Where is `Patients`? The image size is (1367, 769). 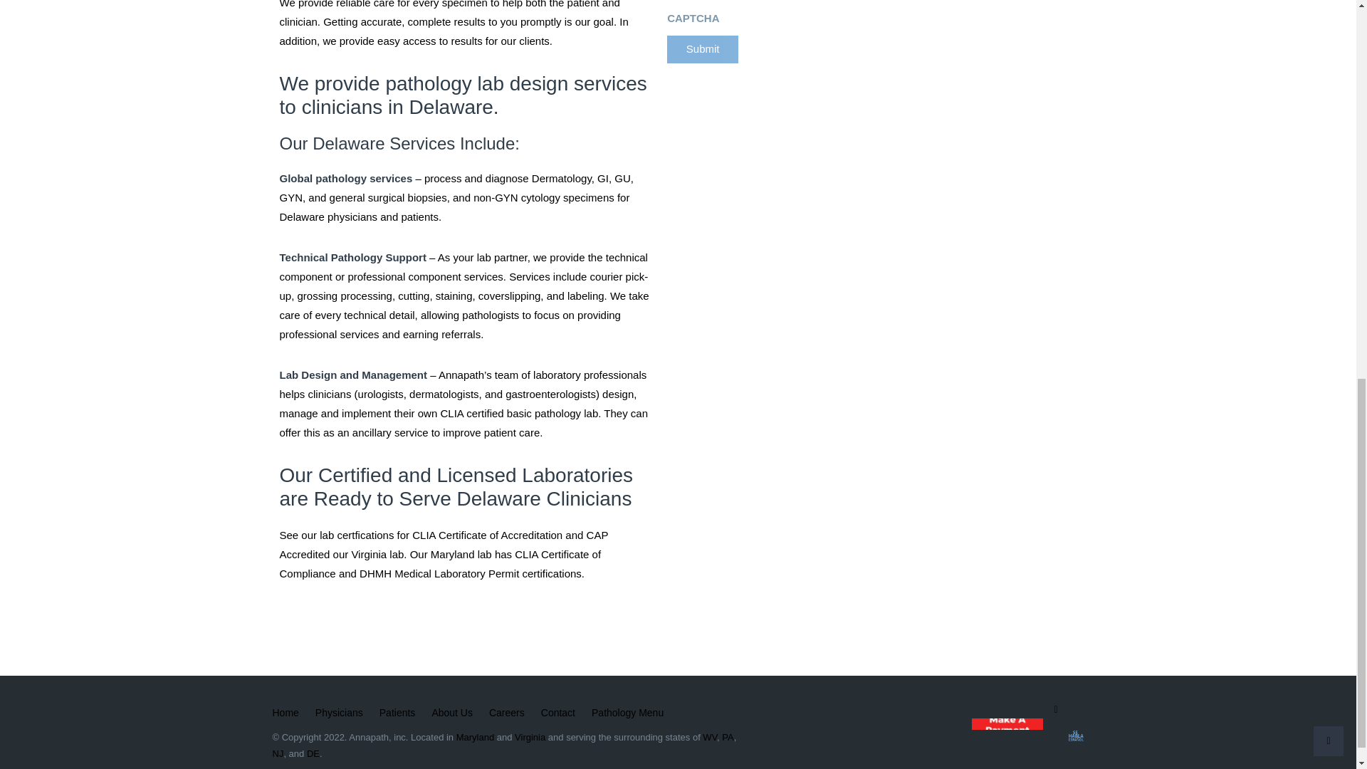
Patients is located at coordinates (397, 713).